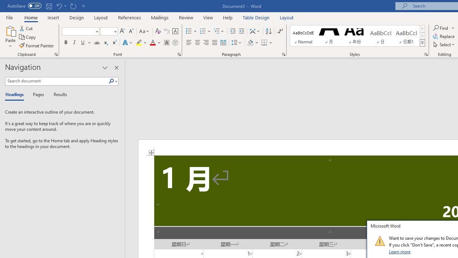 This screenshot has height=258, width=458. Describe the element at coordinates (152, 43) in the screenshot. I see `Font Color RGB(255, 0, 0)` at that location.